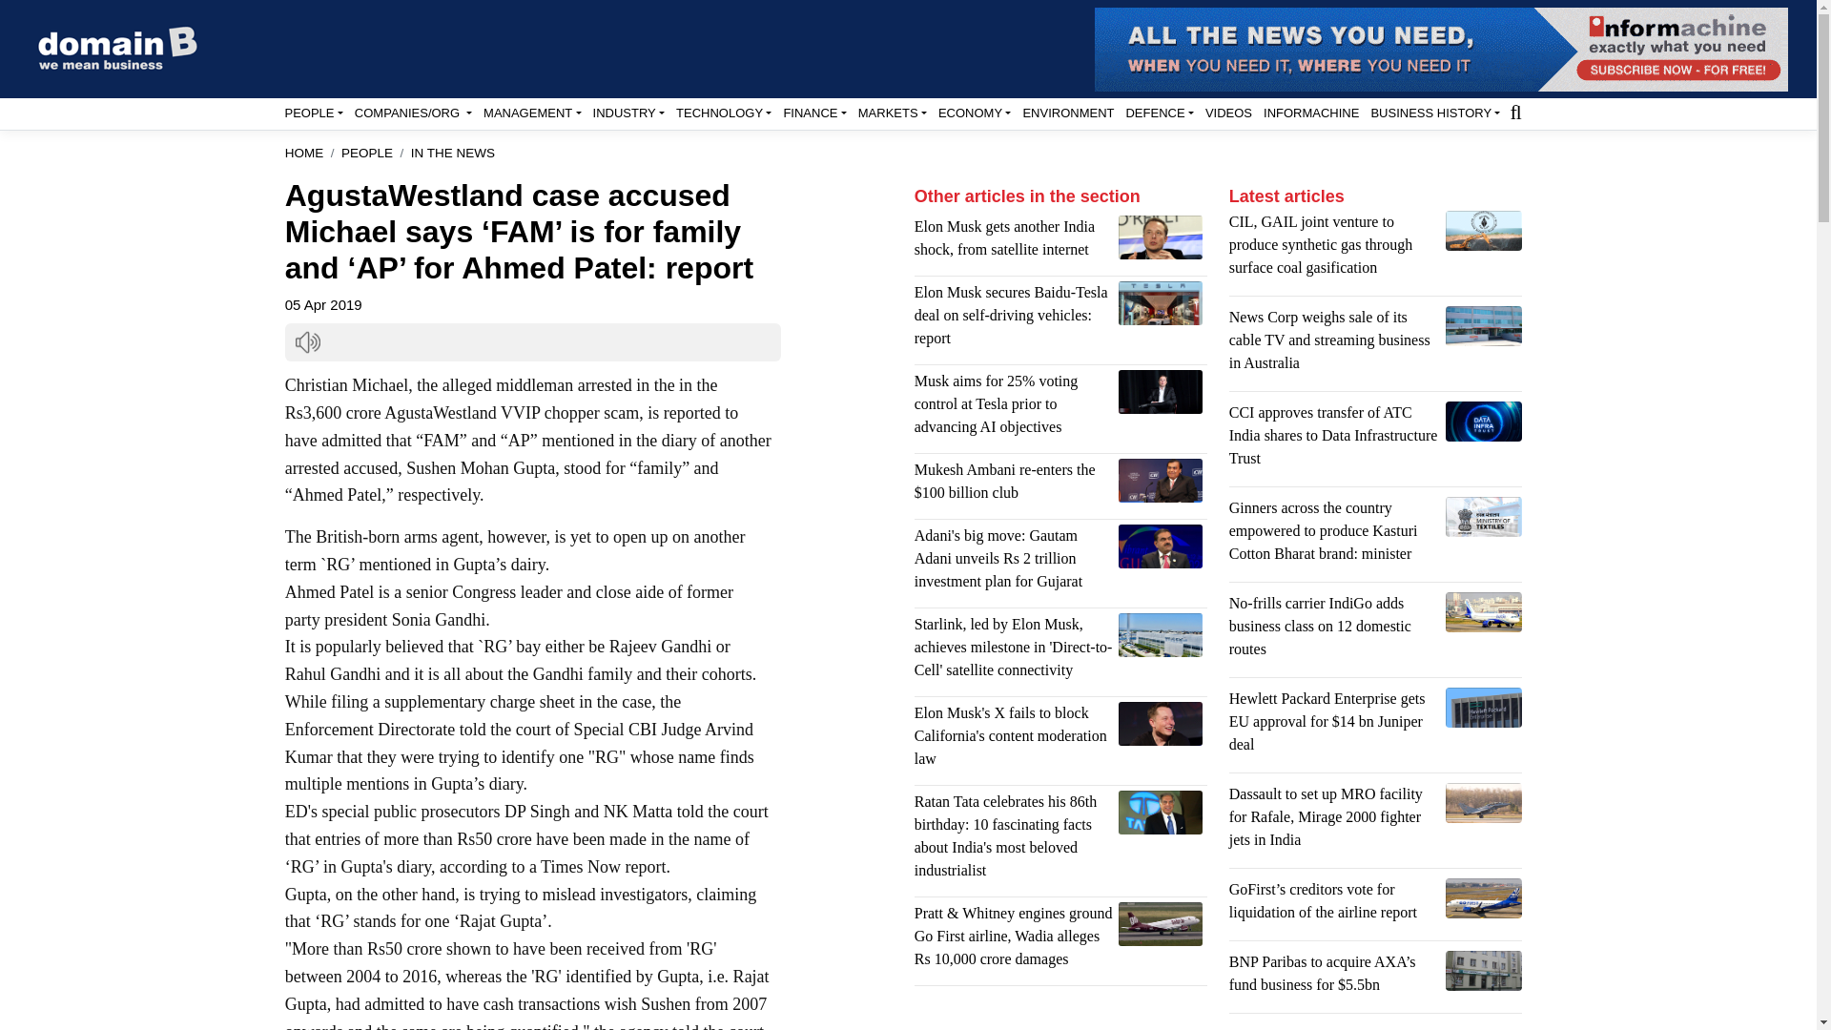 The image size is (1831, 1030). What do you see at coordinates (313, 113) in the screenshot?
I see `PEOPLE` at bounding box center [313, 113].